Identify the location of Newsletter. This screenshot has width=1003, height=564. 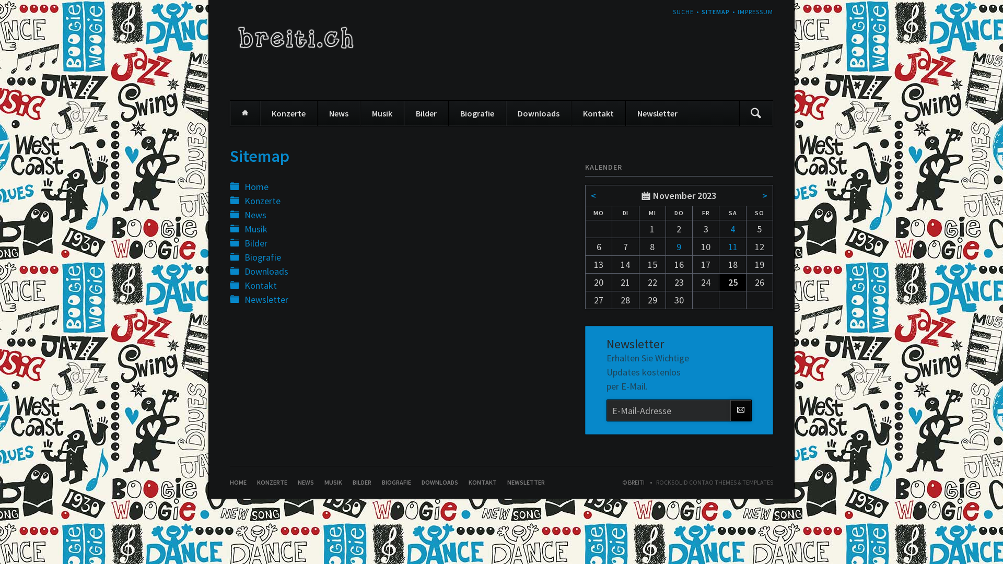
(657, 113).